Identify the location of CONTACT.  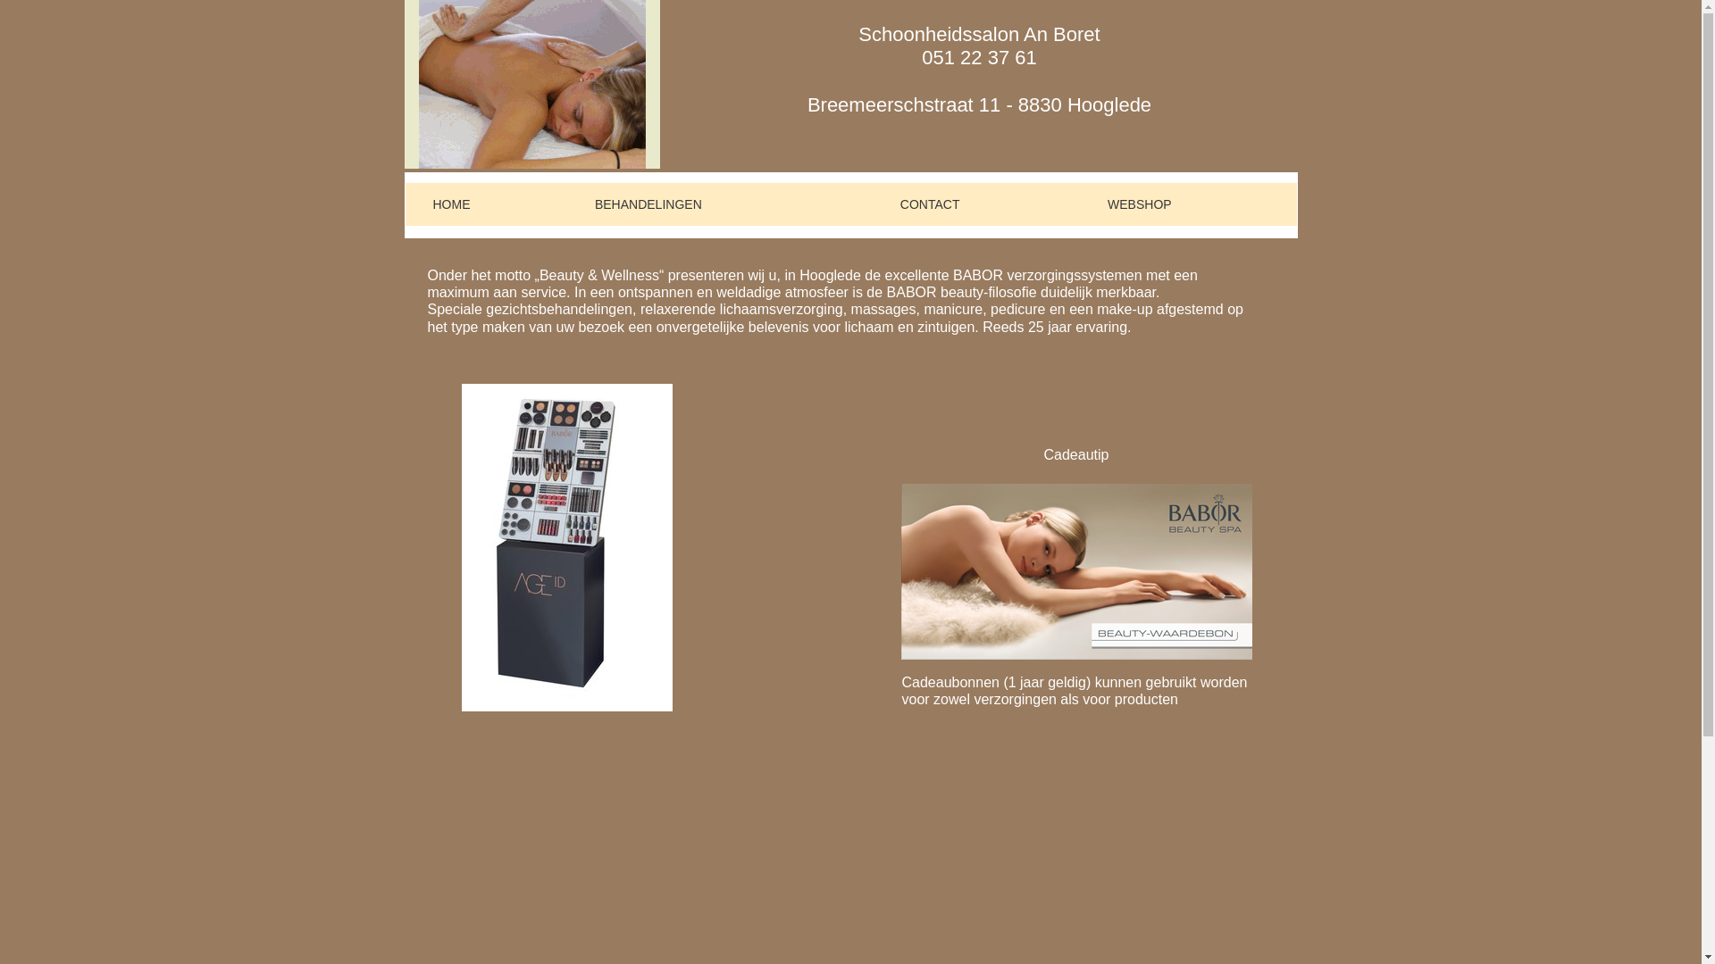
(976, 204).